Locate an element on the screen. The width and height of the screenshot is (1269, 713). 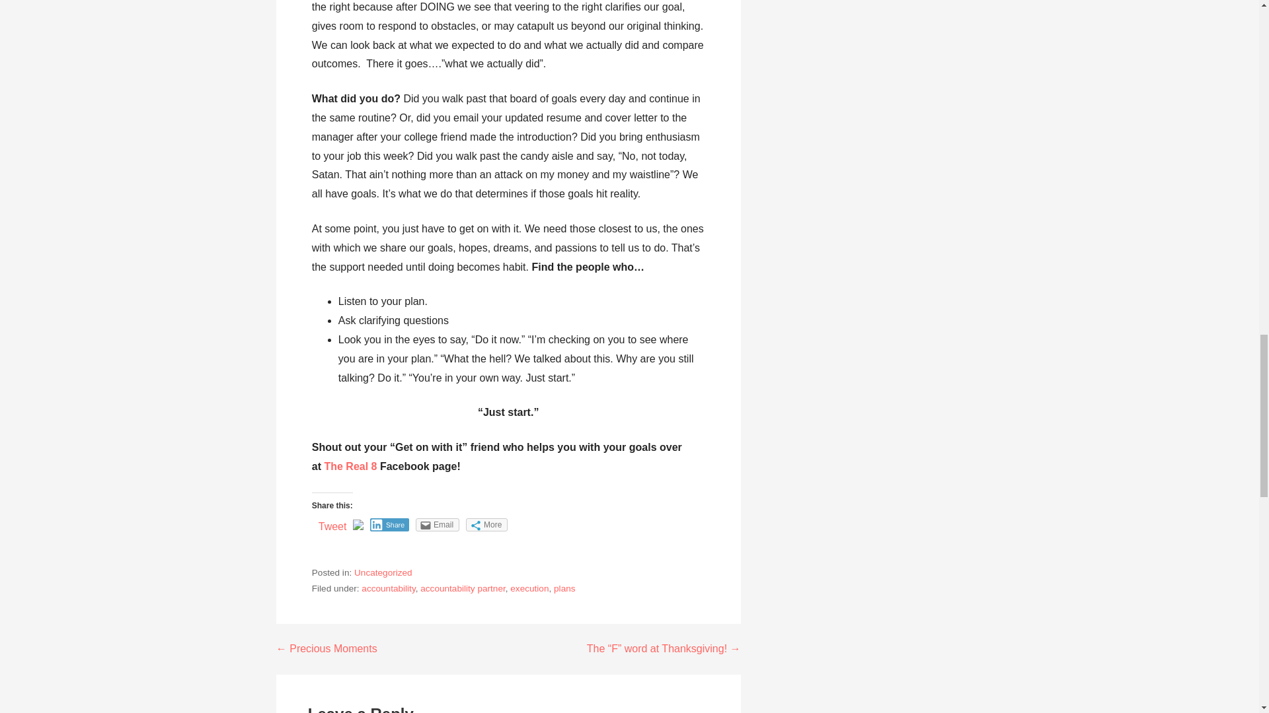
execution is located at coordinates (529, 588).